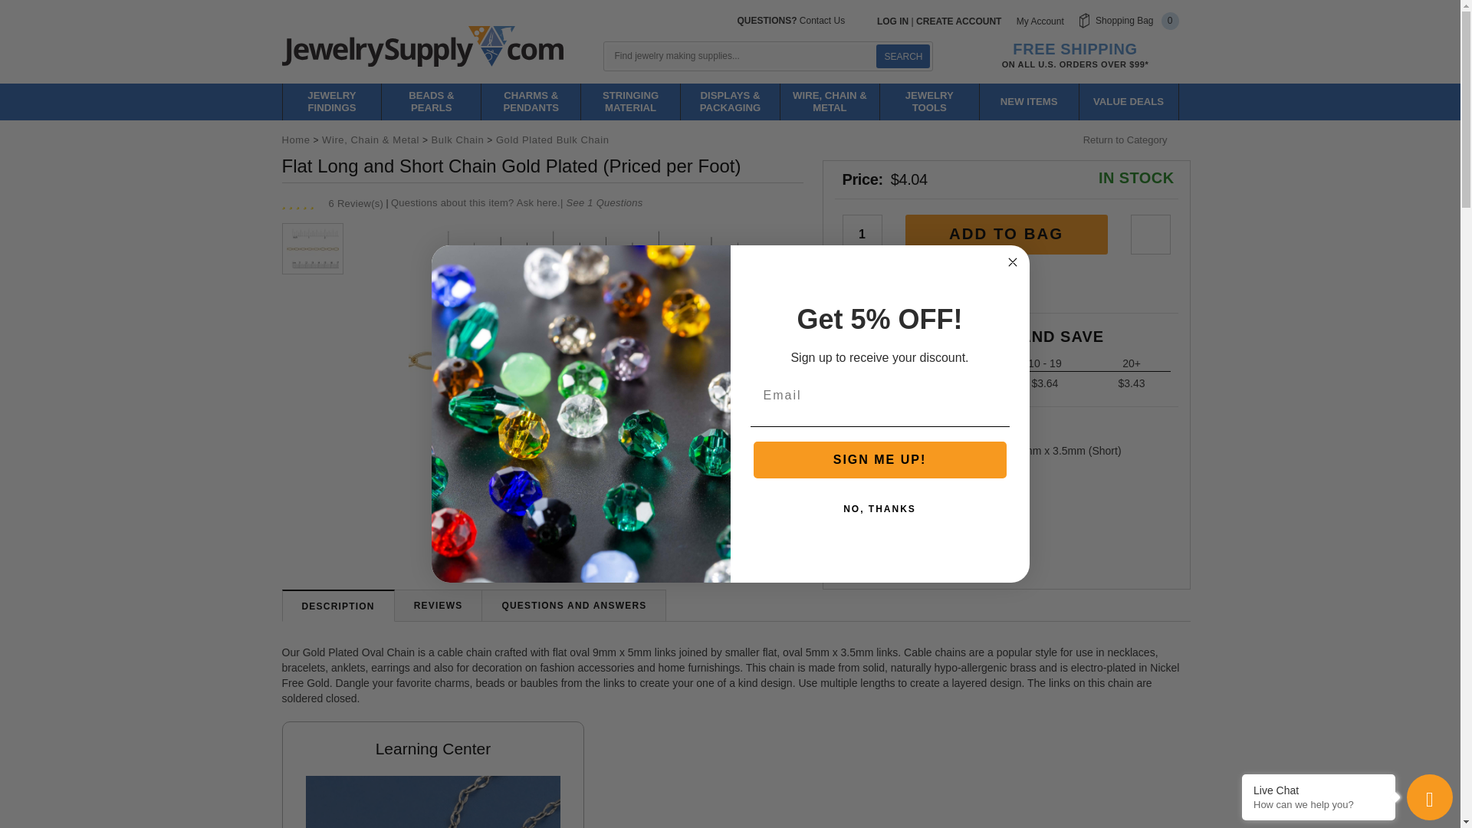 This screenshot has height=828, width=1472. I want to click on VALUE DEALS, so click(1129, 101).